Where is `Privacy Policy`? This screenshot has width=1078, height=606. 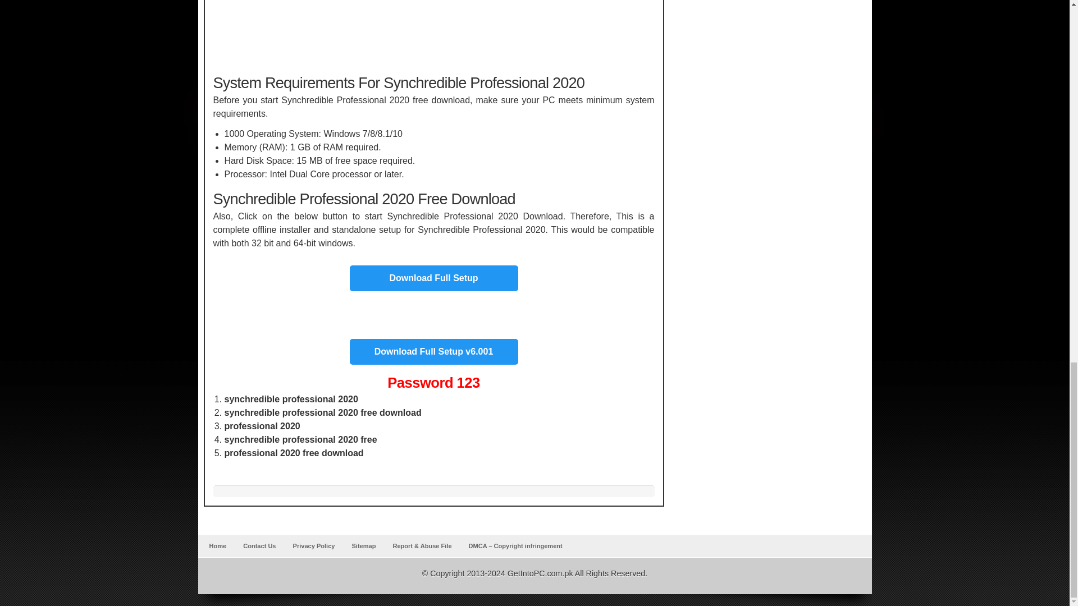
Privacy Policy is located at coordinates (314, 545).